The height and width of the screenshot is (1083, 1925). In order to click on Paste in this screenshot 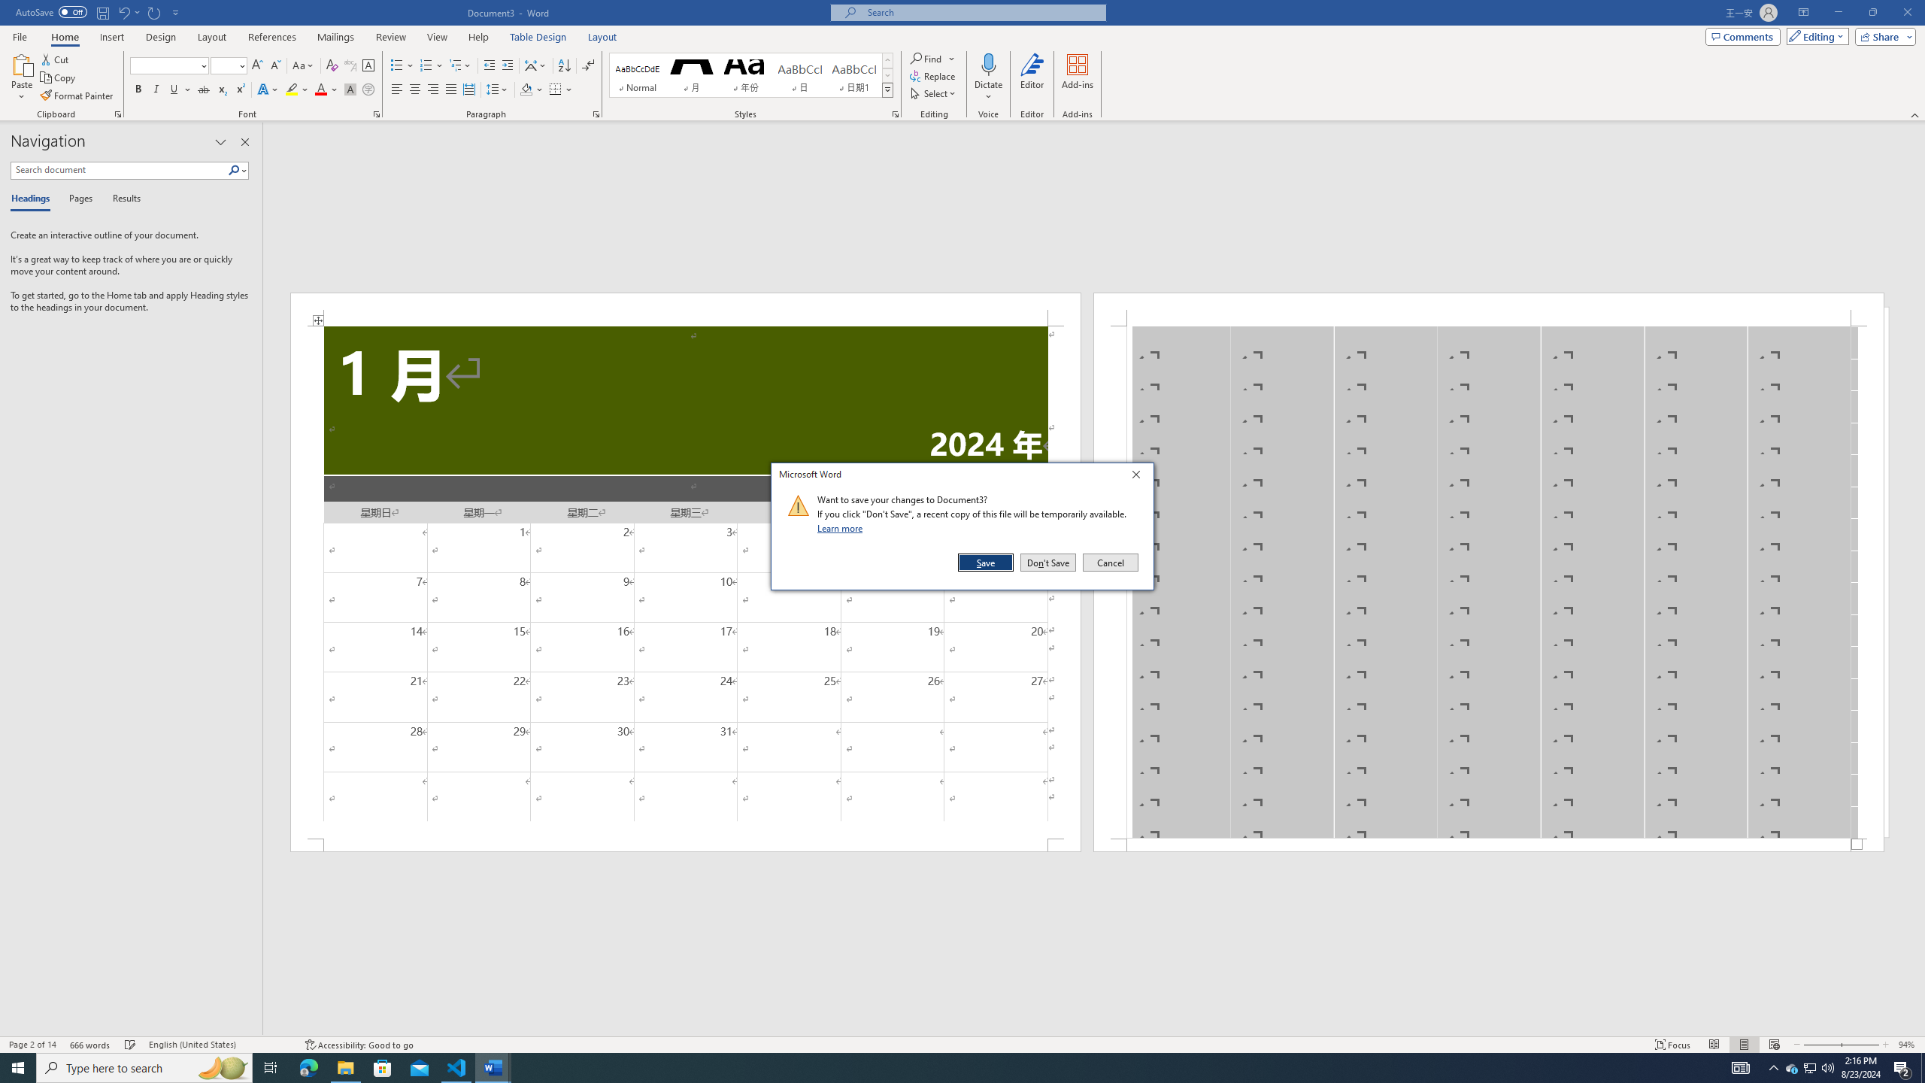, I will do `click(22, 77)`.